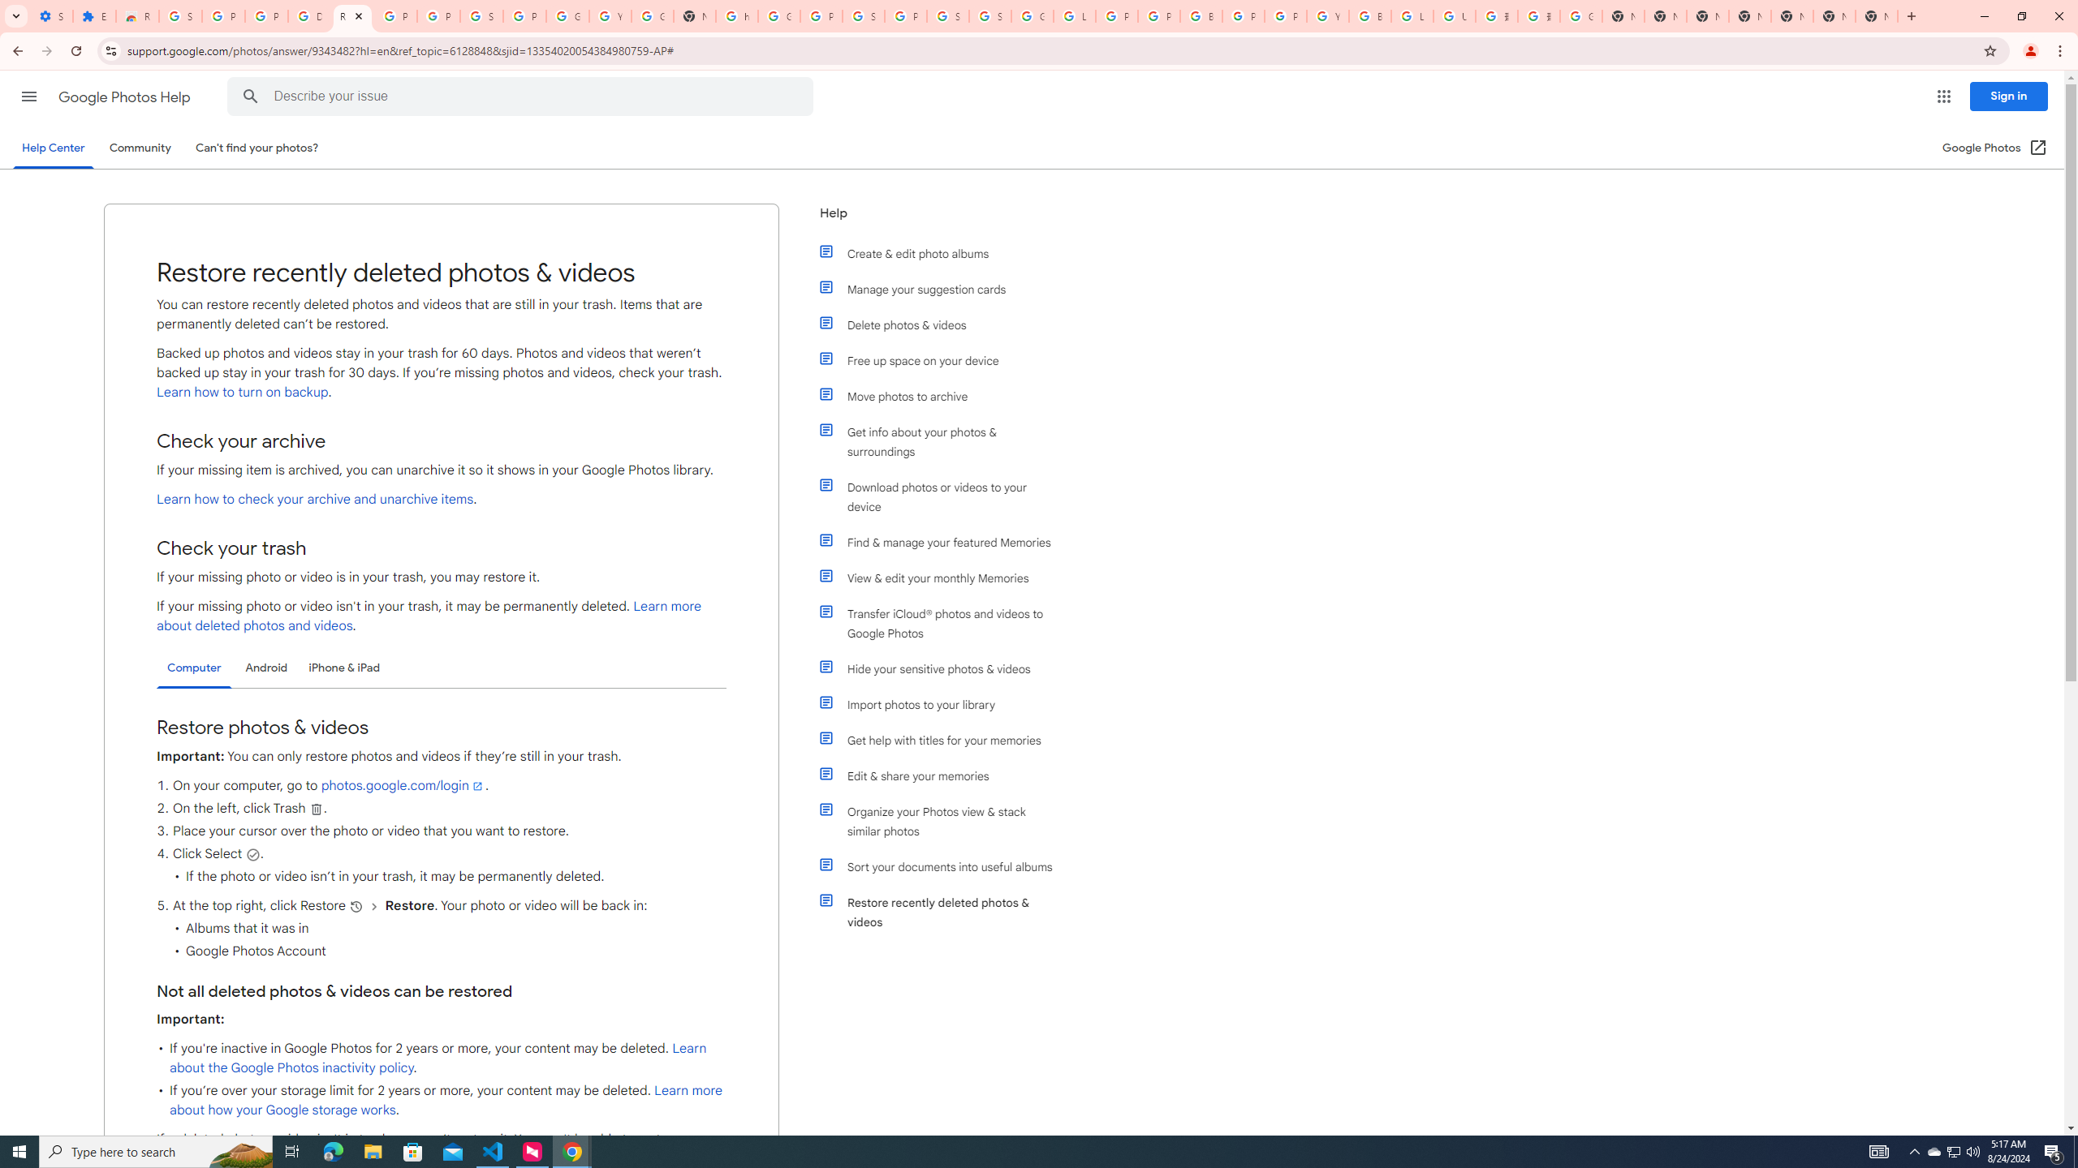  What do you see at coordinates (1581, 16) in the screenshot?
I see `Google Images` at bounding box center [1581, 16].